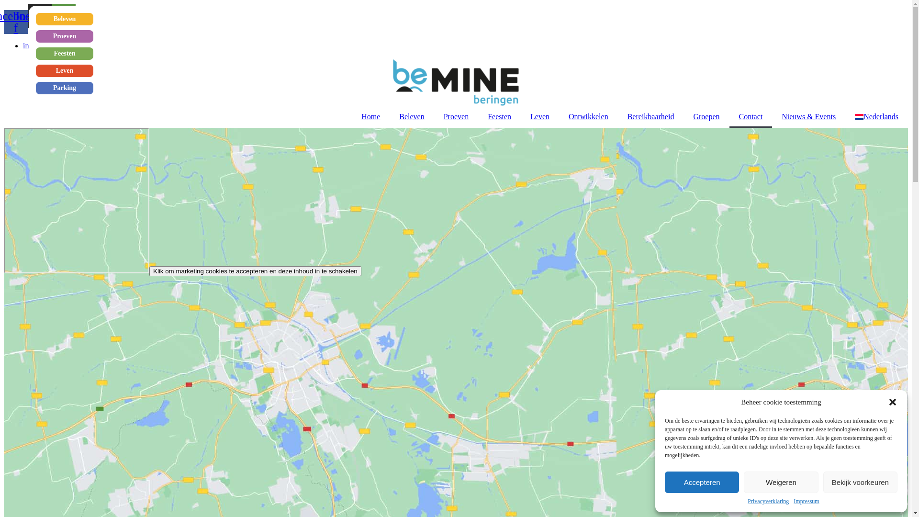 The height and width of the screenshot is (517, 919). Describe the element at coordinates (16, 22) in the screenshot. I see `Facebook-f` at that location.